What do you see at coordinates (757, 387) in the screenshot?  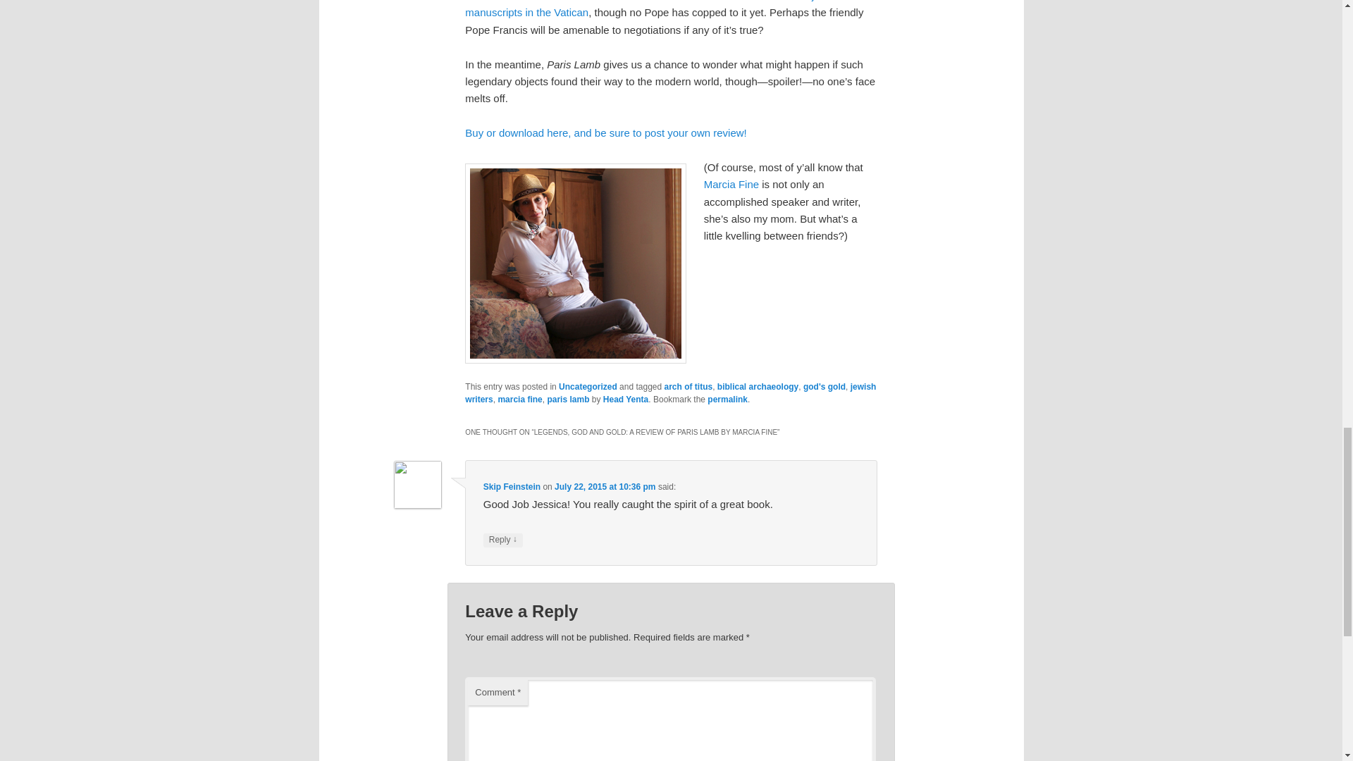 I see `biblical archaeology` at bounding box center [757, 387].